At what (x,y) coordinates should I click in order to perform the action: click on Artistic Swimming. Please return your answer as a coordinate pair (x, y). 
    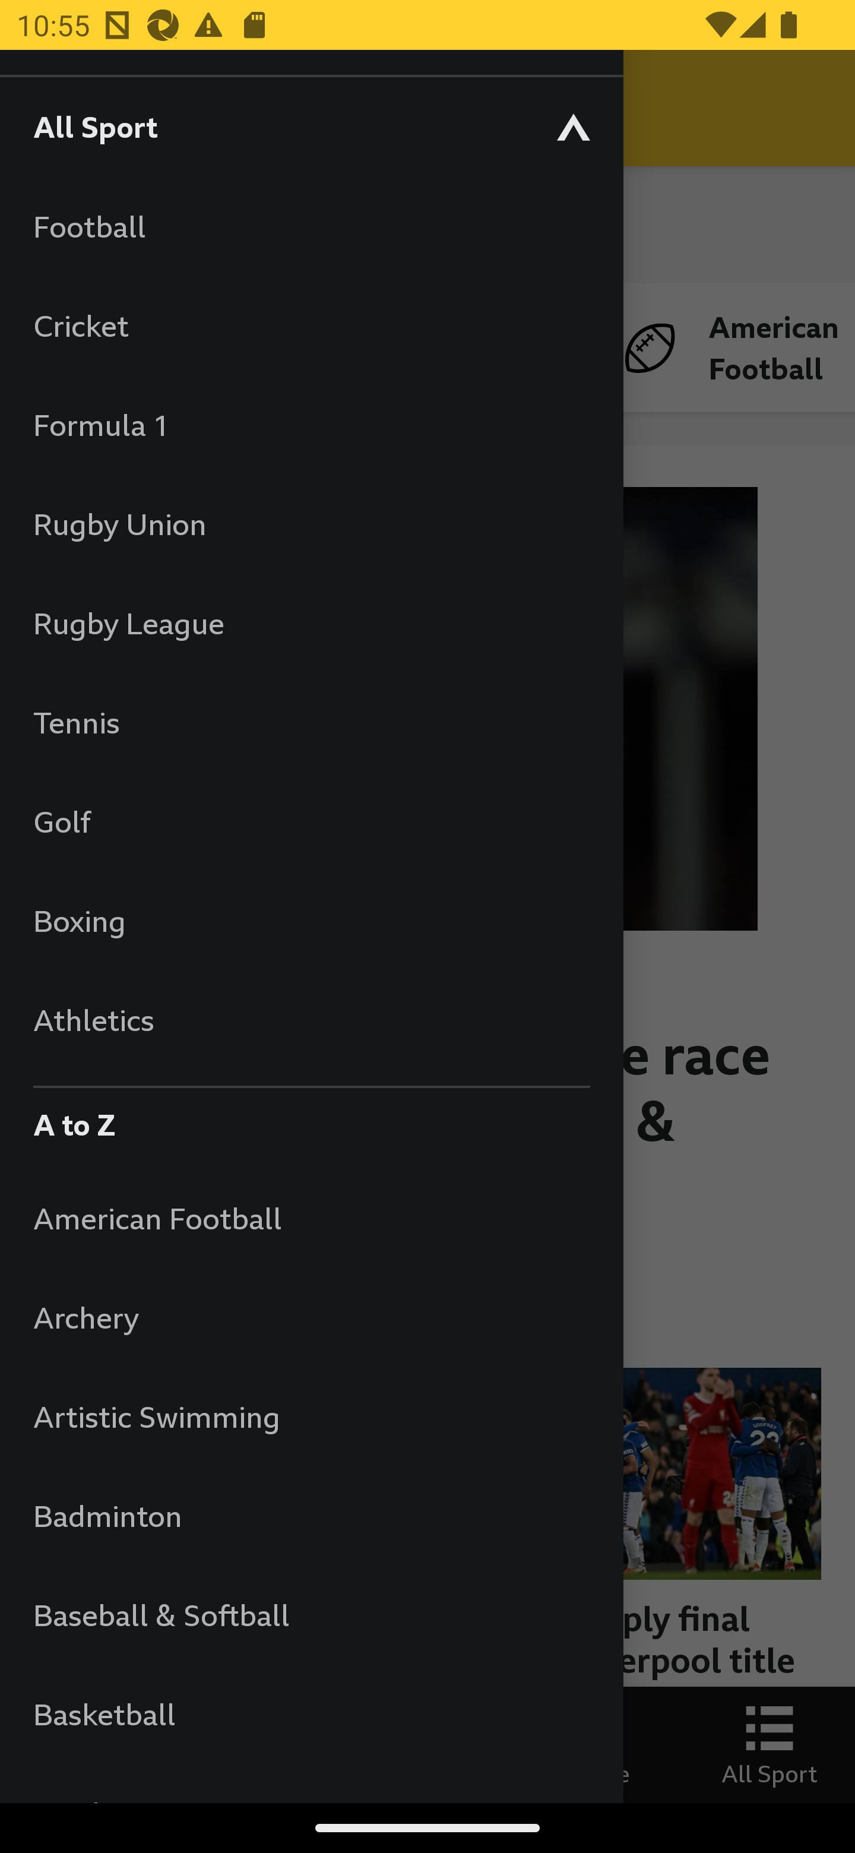
    Looking at the image, I should click on (311, 1416).